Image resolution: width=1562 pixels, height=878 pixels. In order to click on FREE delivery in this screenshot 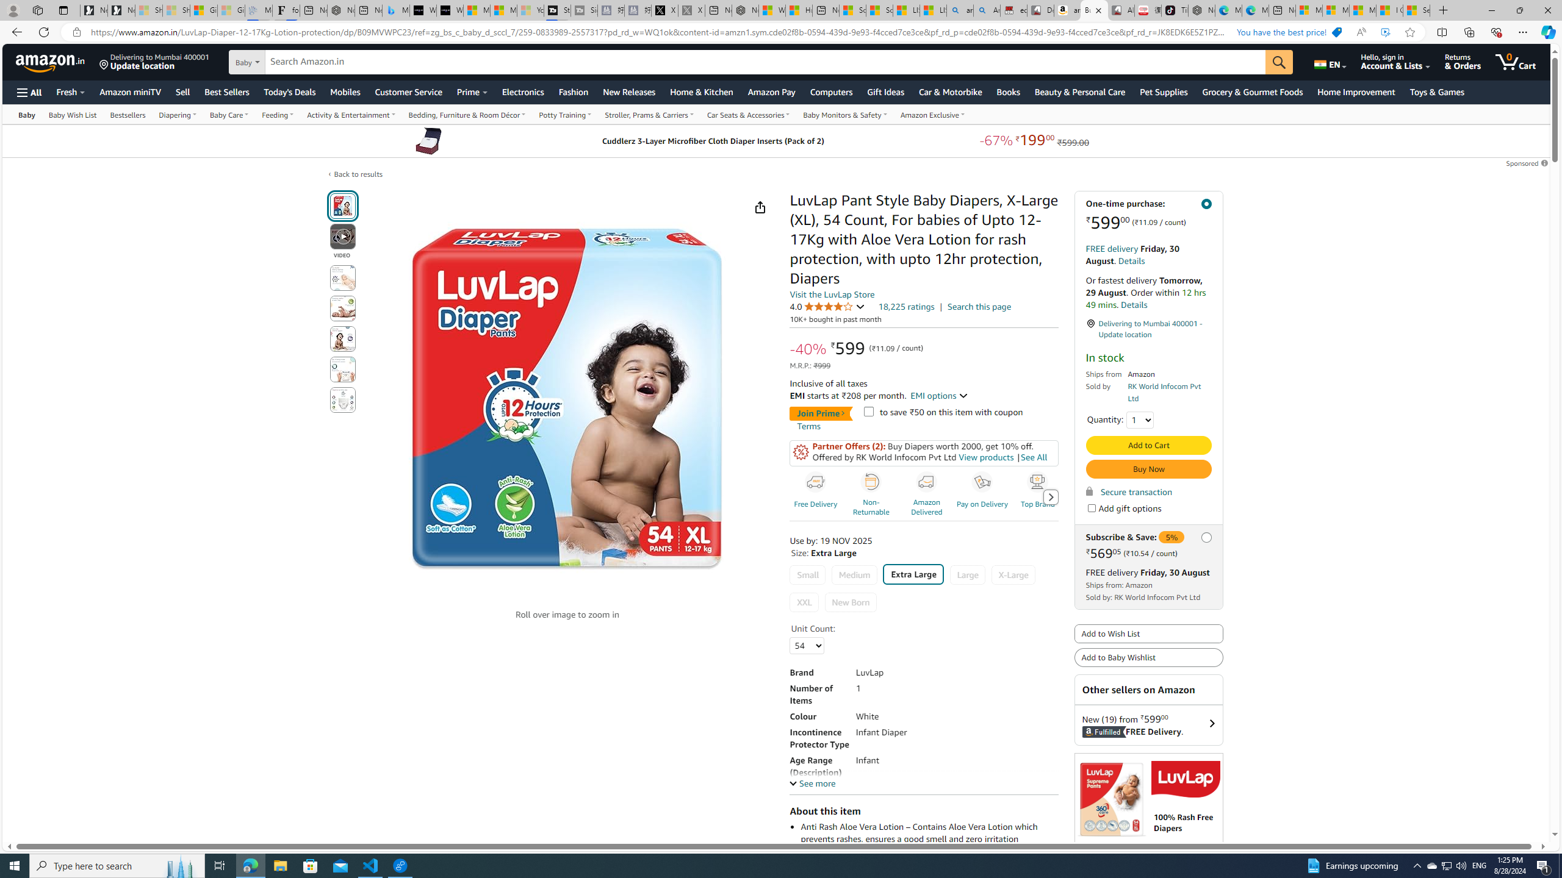, I will do `click(1112, 573)`.